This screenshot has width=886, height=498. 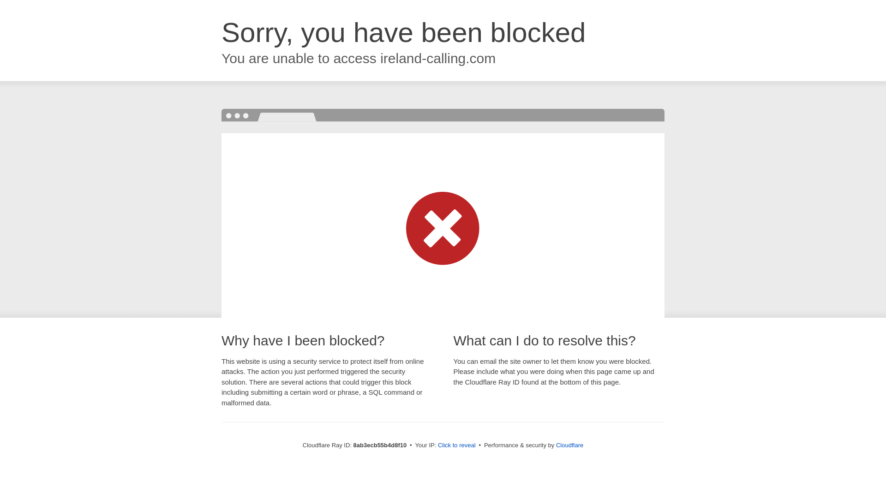 I want to click on Click to reveal, so click(x=457, y=445).